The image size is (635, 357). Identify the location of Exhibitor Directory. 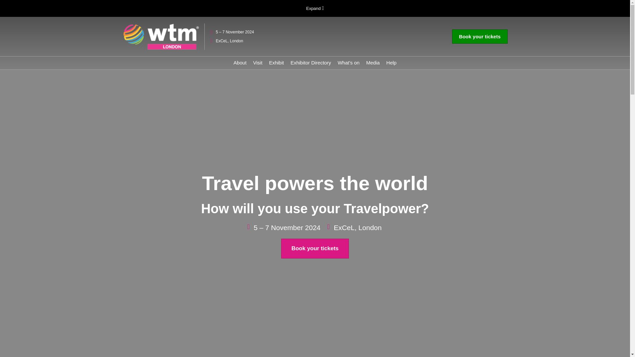
(310, 62).